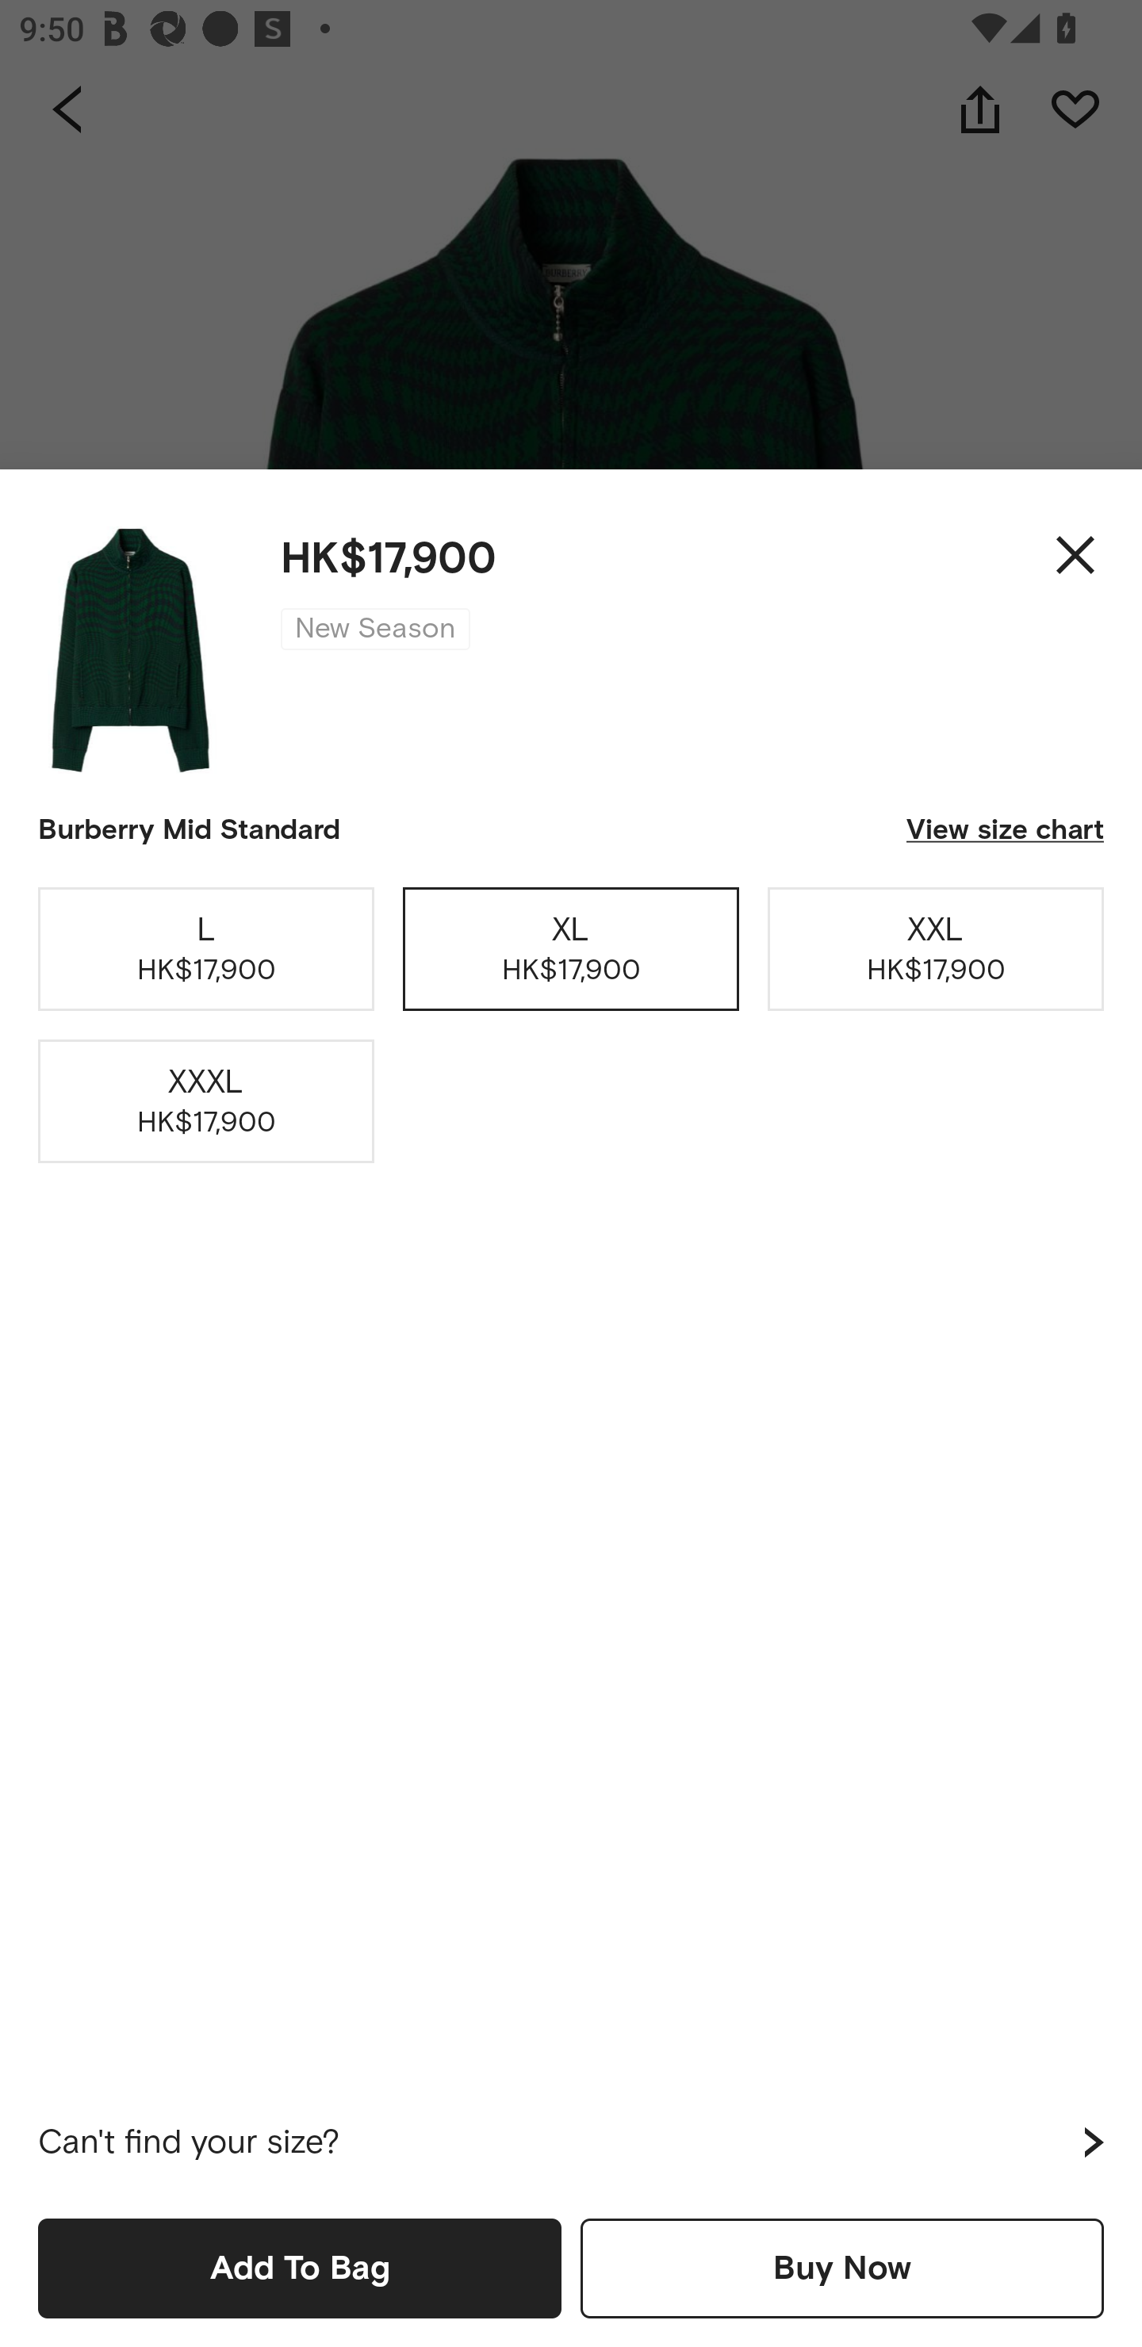 This screenshot has width=1142, height=2347. What do you see at coordinates (206, 1102) in the screenshot?
I see `XXXL HK$17,900` at bounding box center [206, 1102].